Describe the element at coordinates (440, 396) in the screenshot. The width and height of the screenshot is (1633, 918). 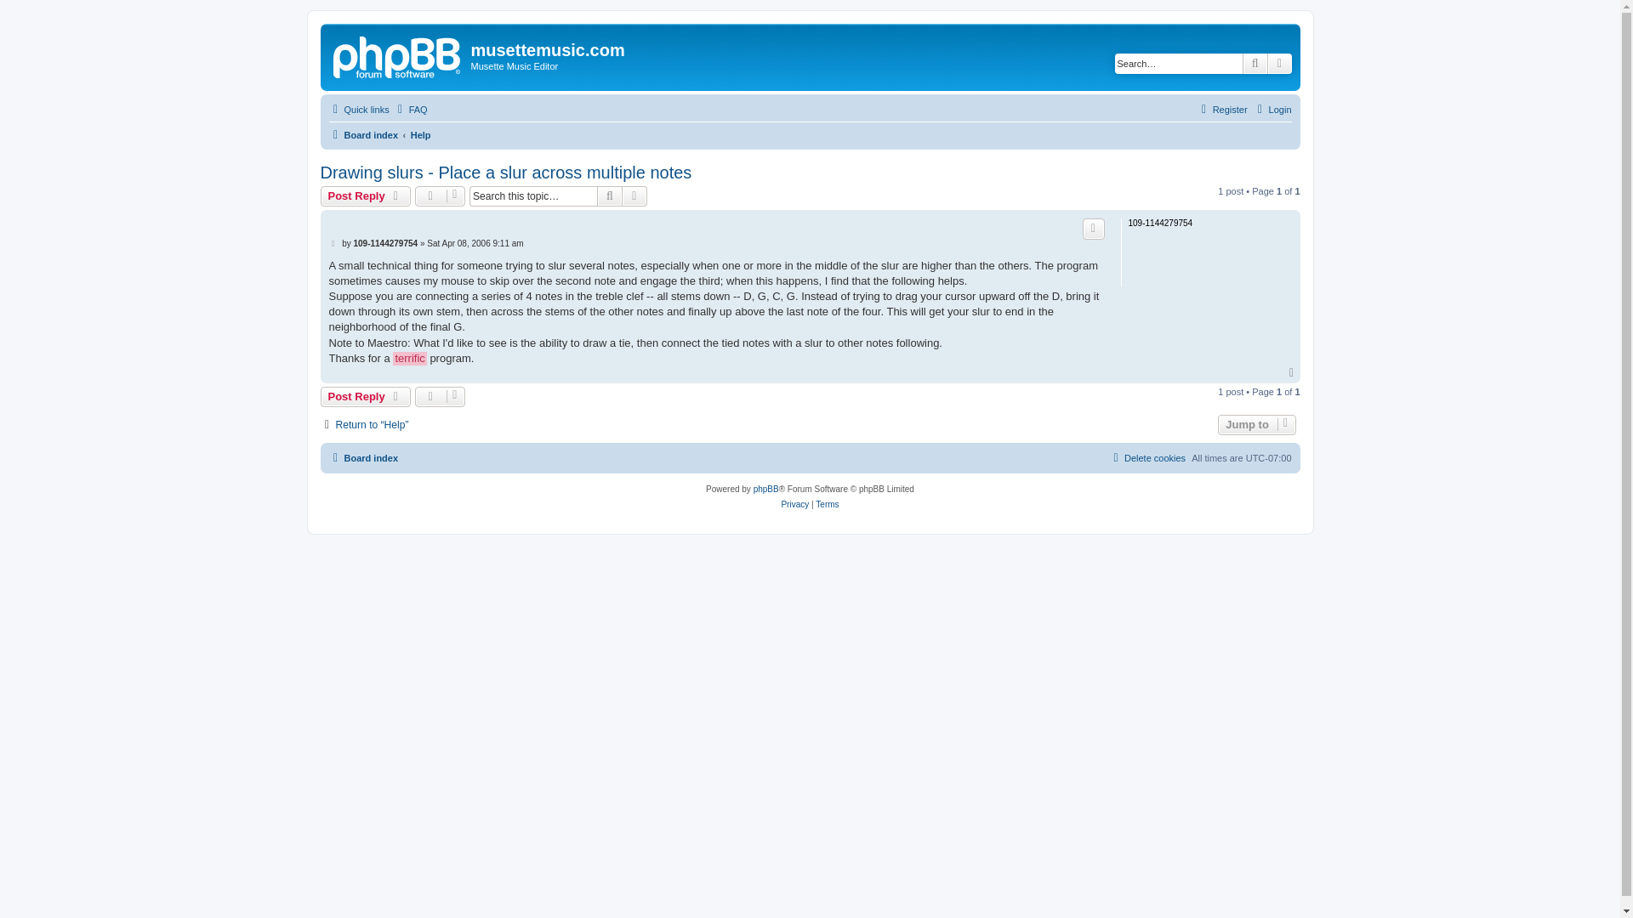
I see `Topic tools` at that location.